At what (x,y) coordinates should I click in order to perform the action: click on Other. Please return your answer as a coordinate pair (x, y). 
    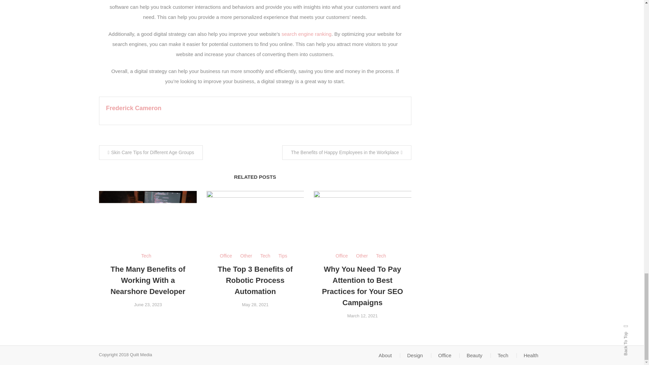
    Looking at the image, I should click on (246, 256).